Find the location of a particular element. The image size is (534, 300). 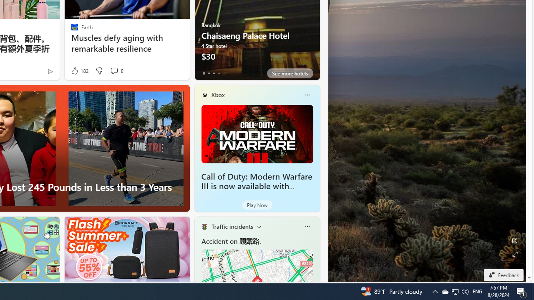

Traffic incidents is located at coordinates (232, 226).